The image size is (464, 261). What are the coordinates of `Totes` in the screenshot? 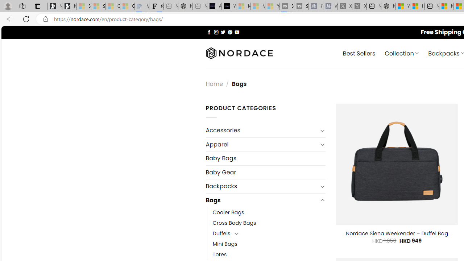 It's located at (220, 254).